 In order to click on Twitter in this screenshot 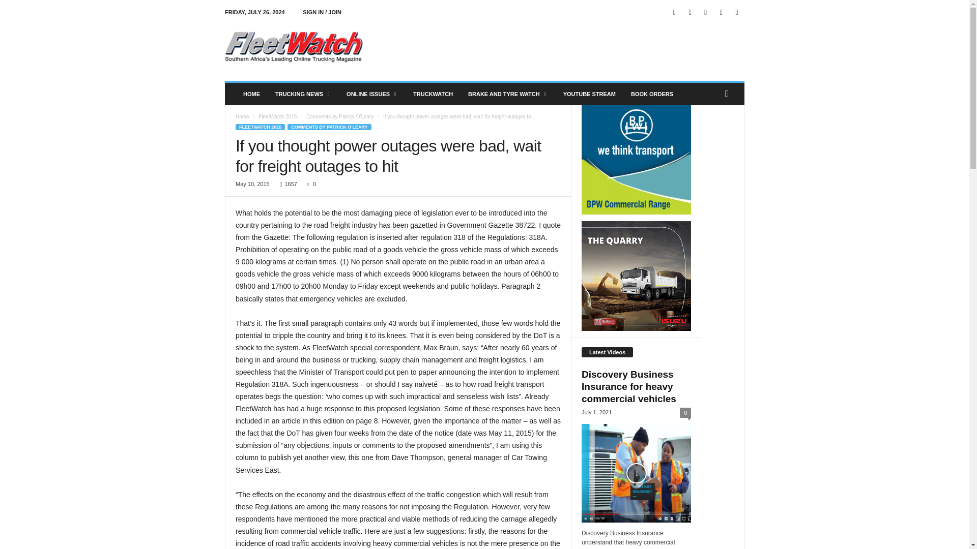, I will do `click(721, 12)`.